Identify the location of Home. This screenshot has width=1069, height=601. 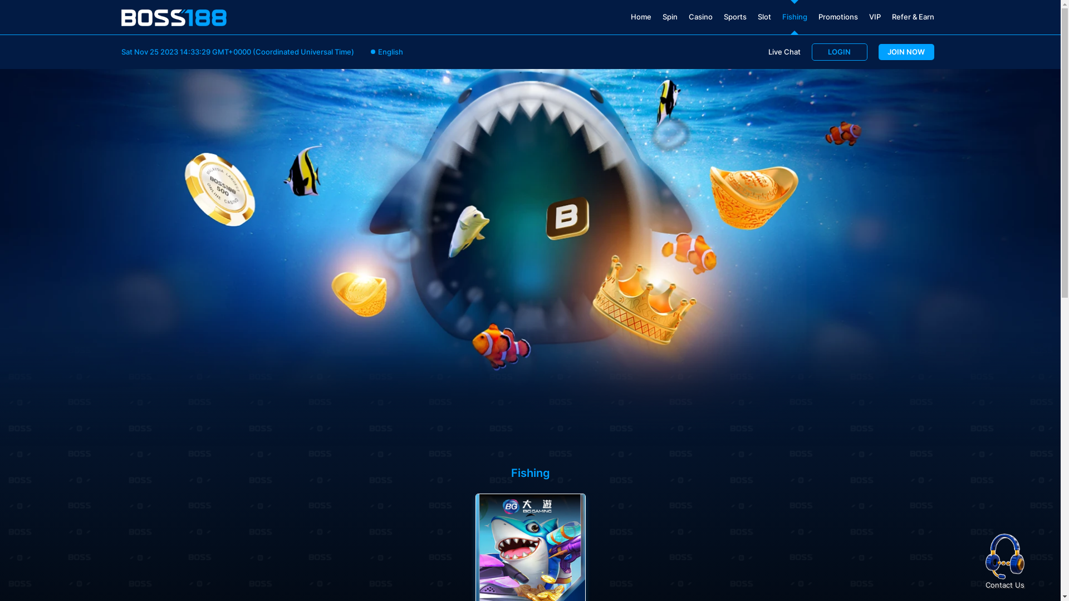
(640, 17).